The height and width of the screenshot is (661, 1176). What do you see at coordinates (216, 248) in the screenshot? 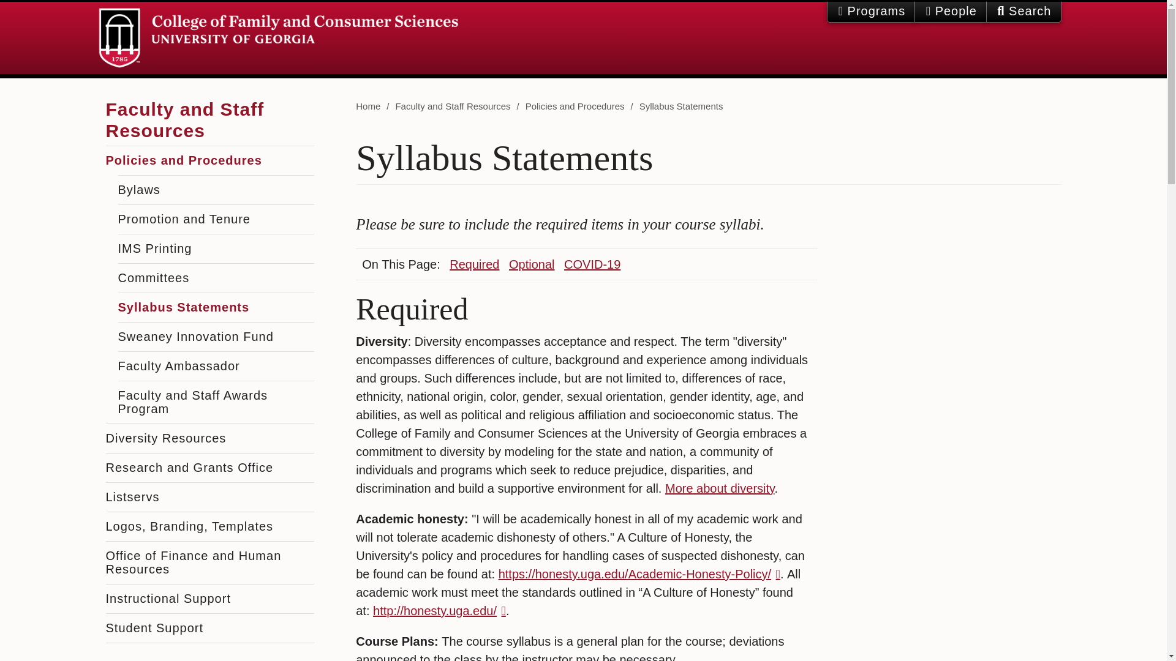
I see `IMS Printing` at bounding box center [216, 248].